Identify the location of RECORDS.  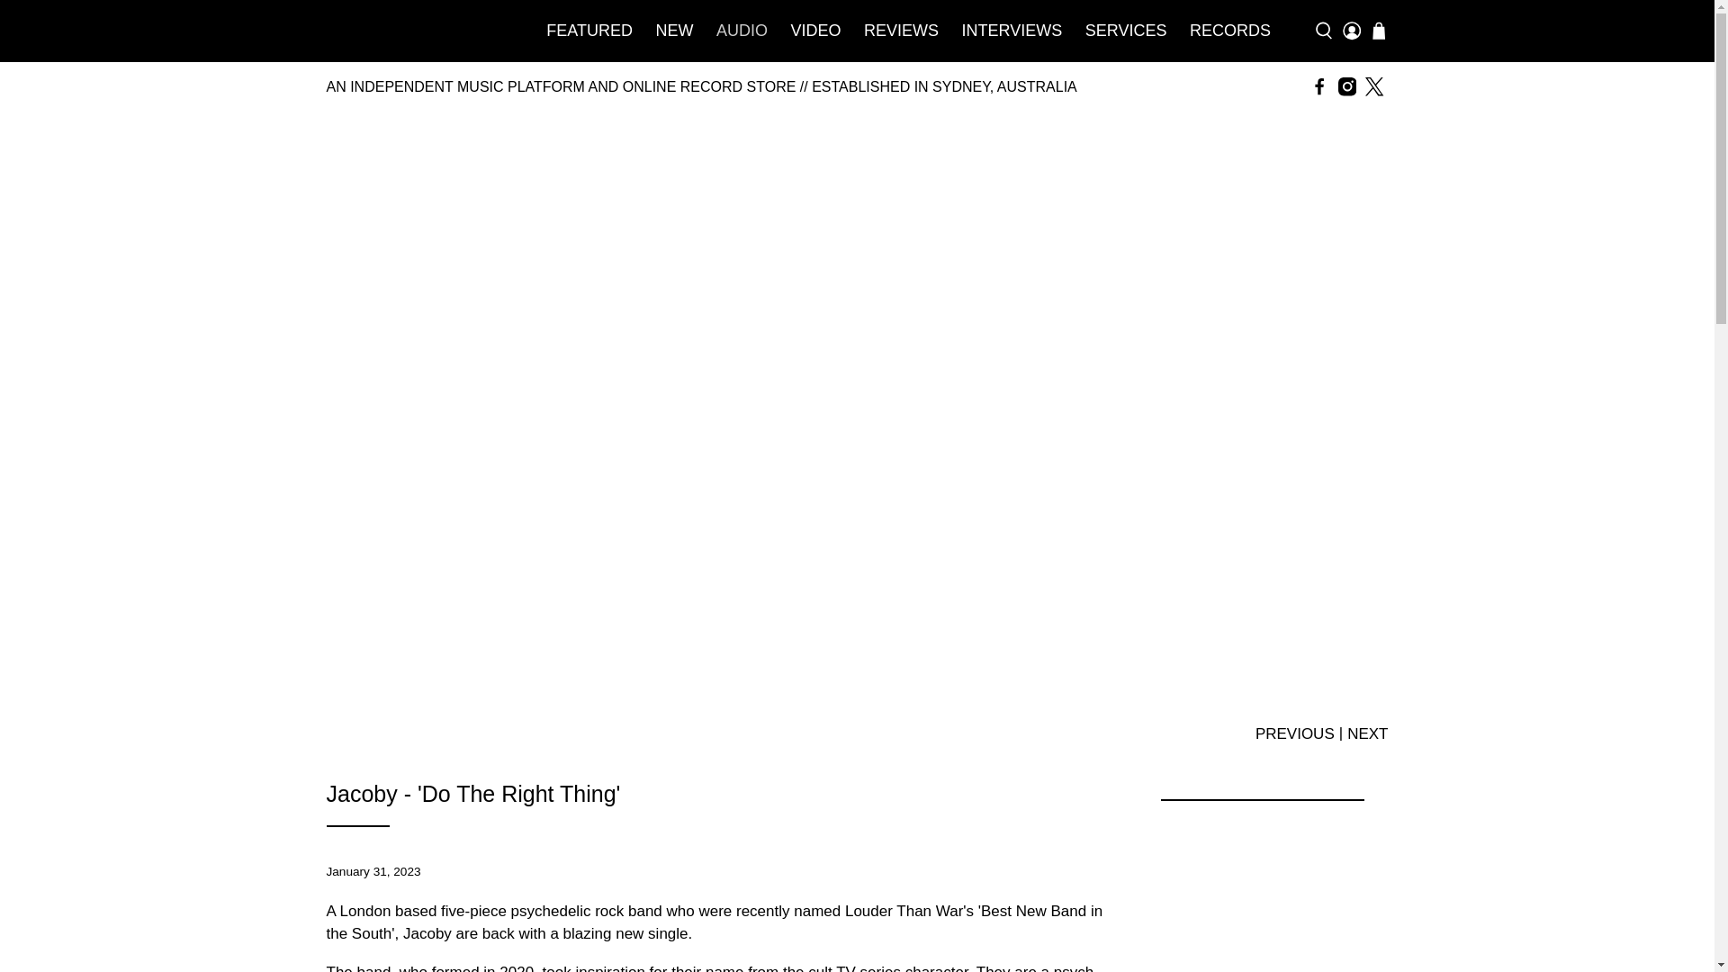
(1229, 31).